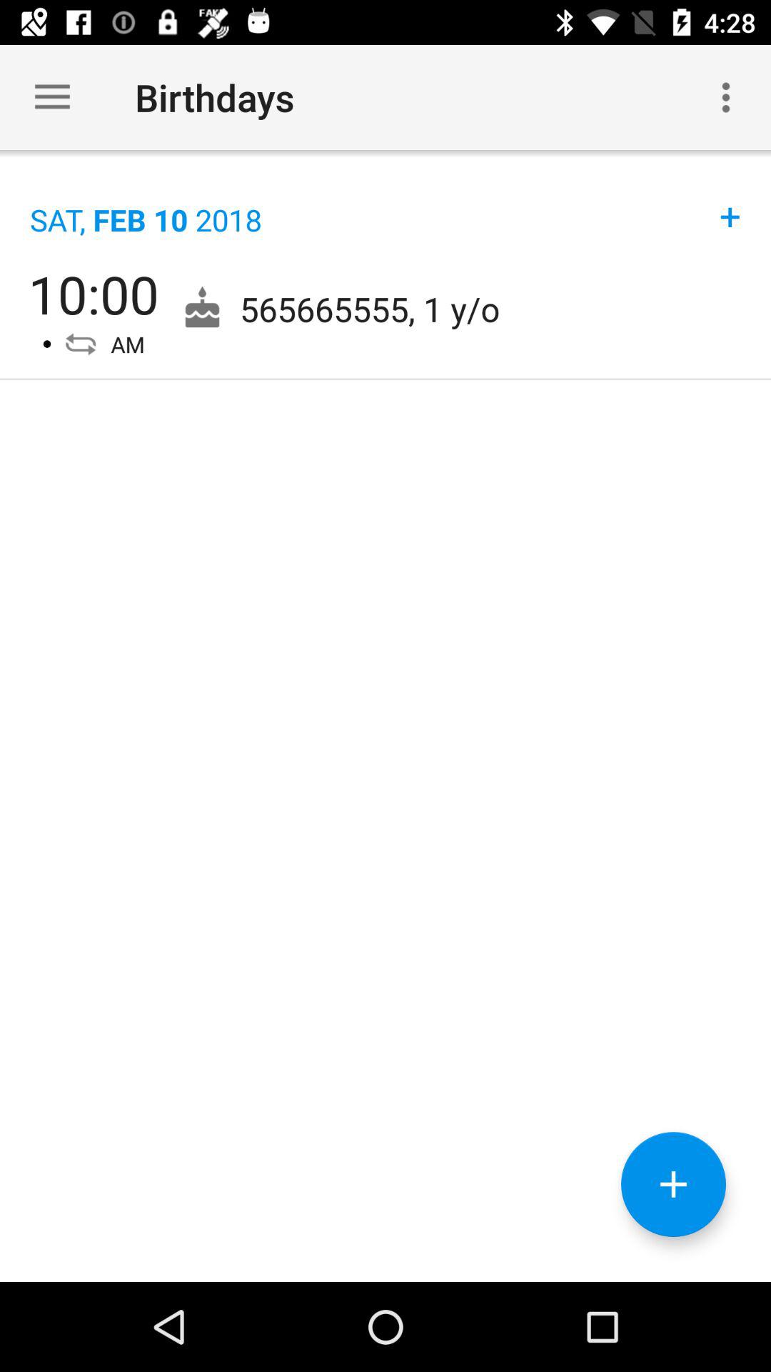 The image size is (771, 1372). I want to click on add a birthday, so click(674, 1185).